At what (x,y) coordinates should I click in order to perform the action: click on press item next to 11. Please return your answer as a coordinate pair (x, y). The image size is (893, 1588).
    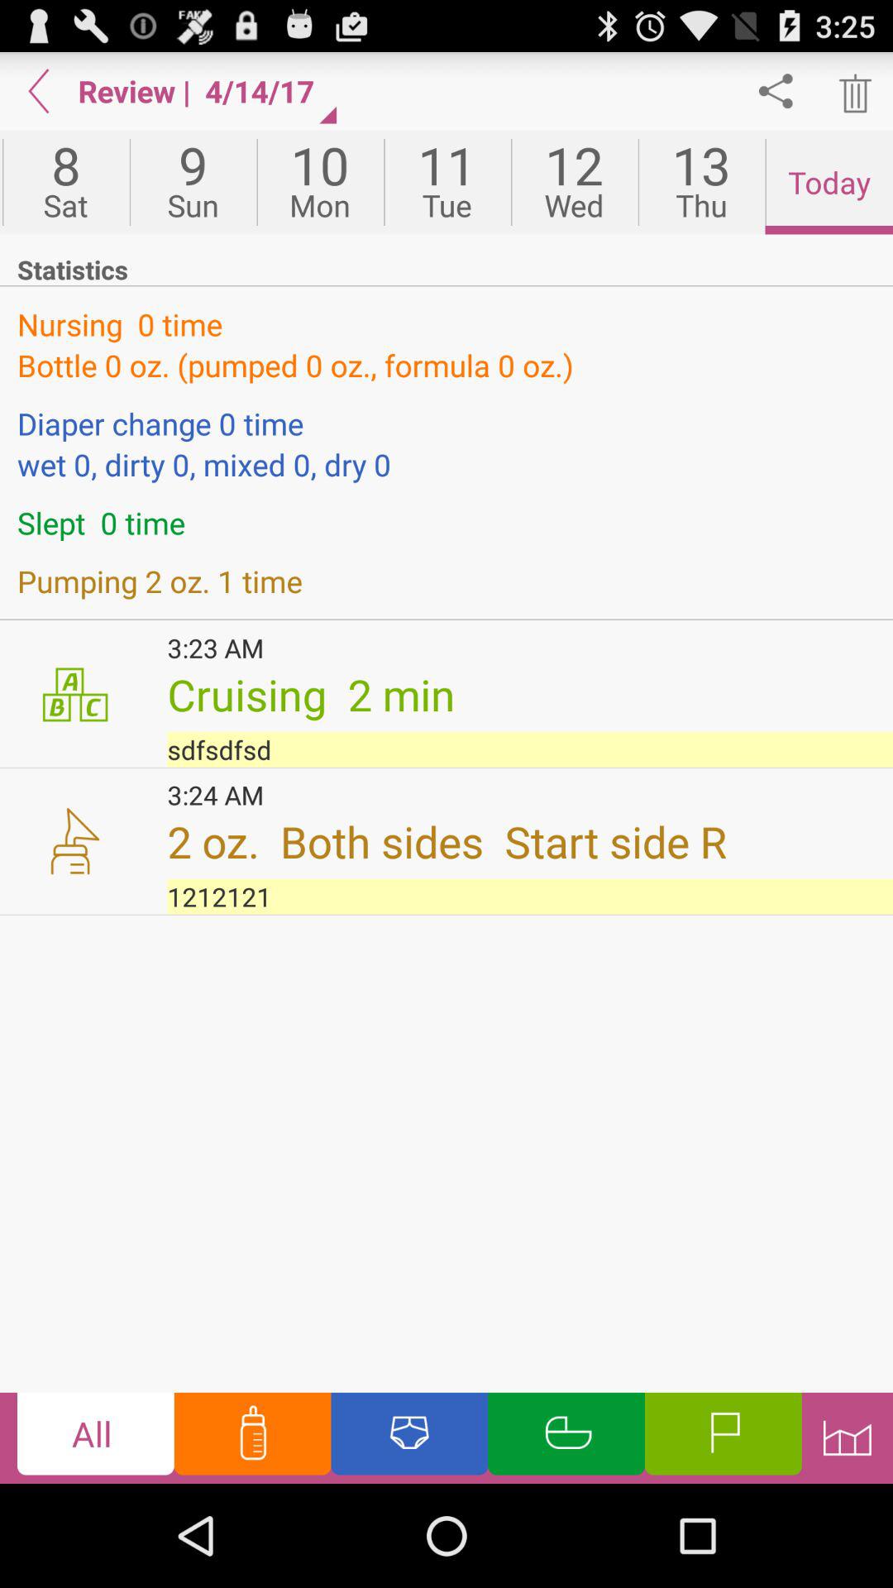
    Looking at the image, I should click on (320, 182).